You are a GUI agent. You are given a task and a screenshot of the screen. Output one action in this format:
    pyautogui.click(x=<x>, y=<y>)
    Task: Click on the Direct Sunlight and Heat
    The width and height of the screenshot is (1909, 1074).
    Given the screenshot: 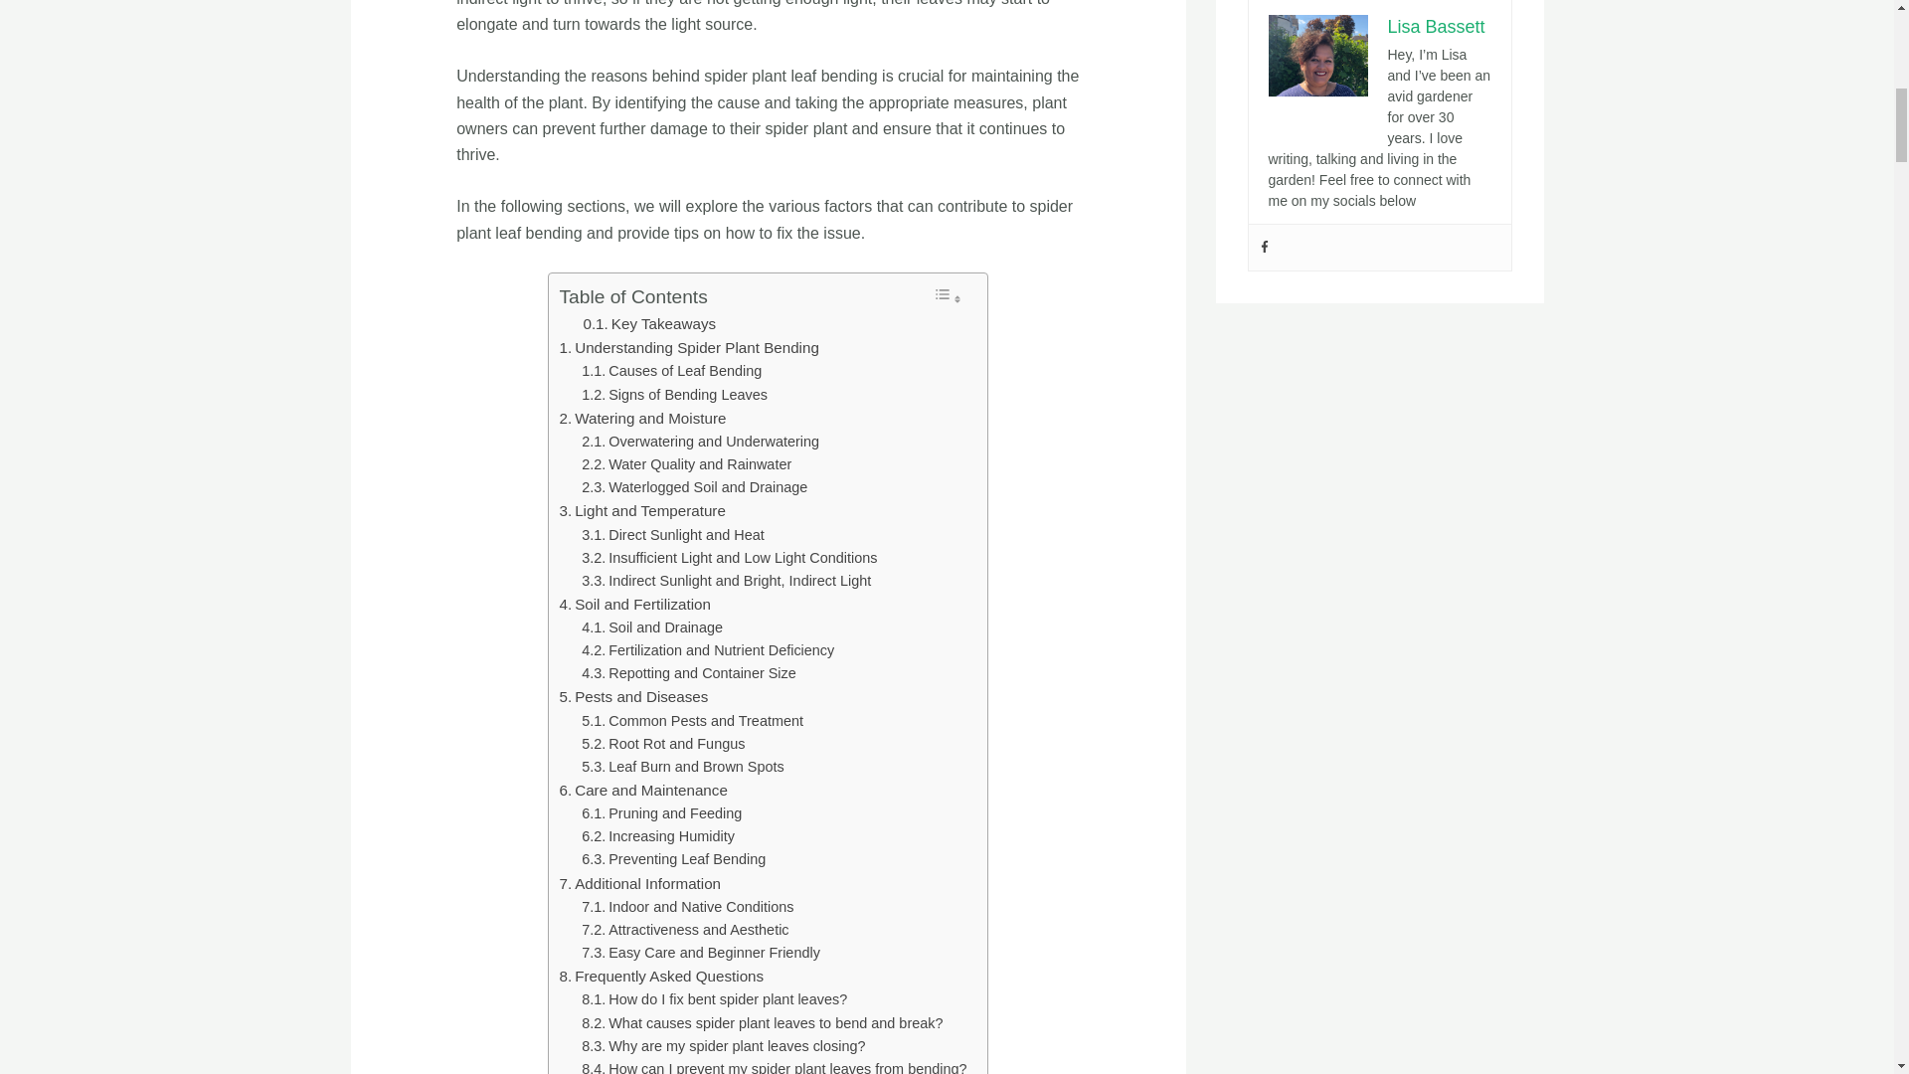 What is the action you would take?
    pyautogui.click(x=672, y=535)
    